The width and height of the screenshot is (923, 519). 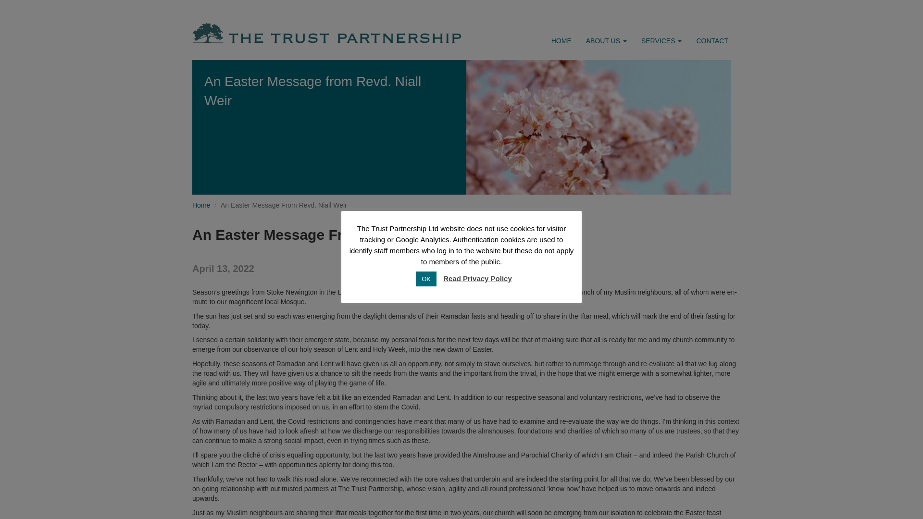 I want to click on OK, so click(x=426, y=279).